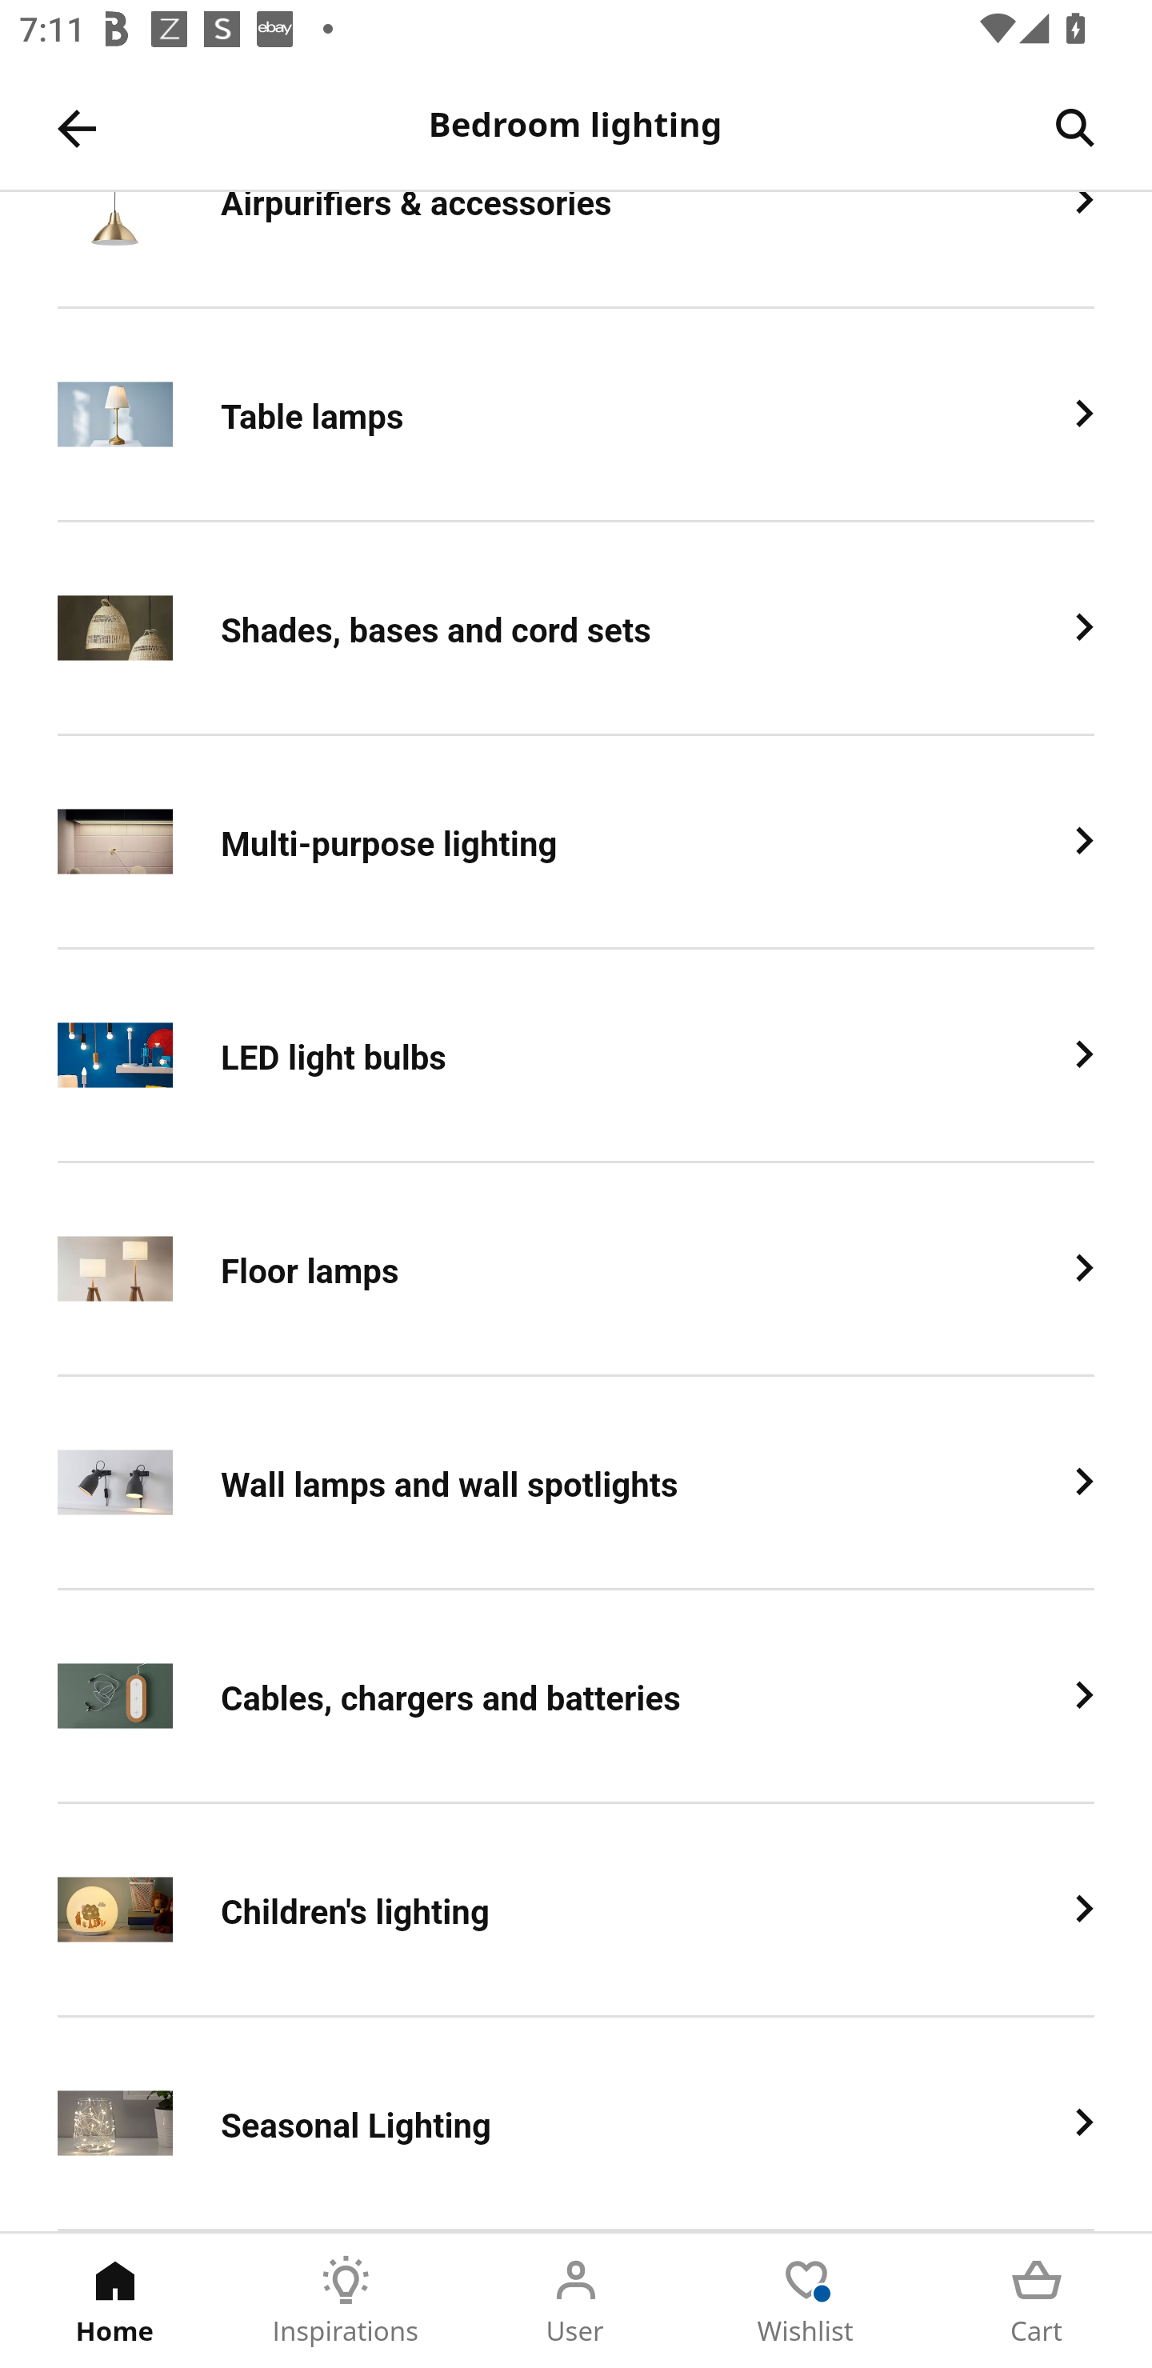 The image size is (1152, 2368). I want to click on Table lamps, so click(576, 415).